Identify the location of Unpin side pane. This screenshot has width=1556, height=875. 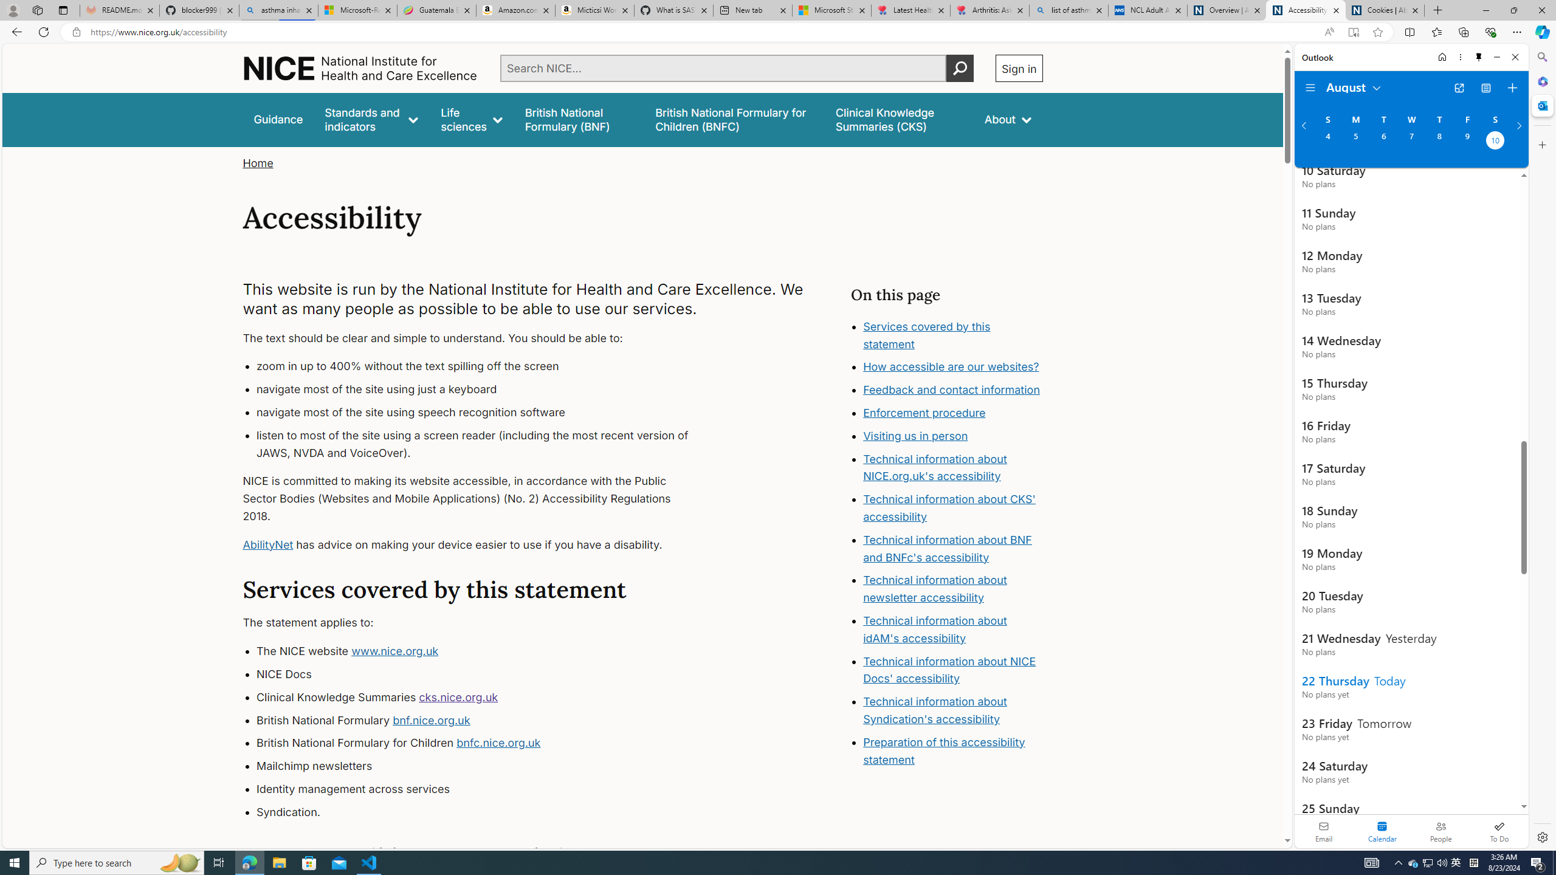
(1479, 57).